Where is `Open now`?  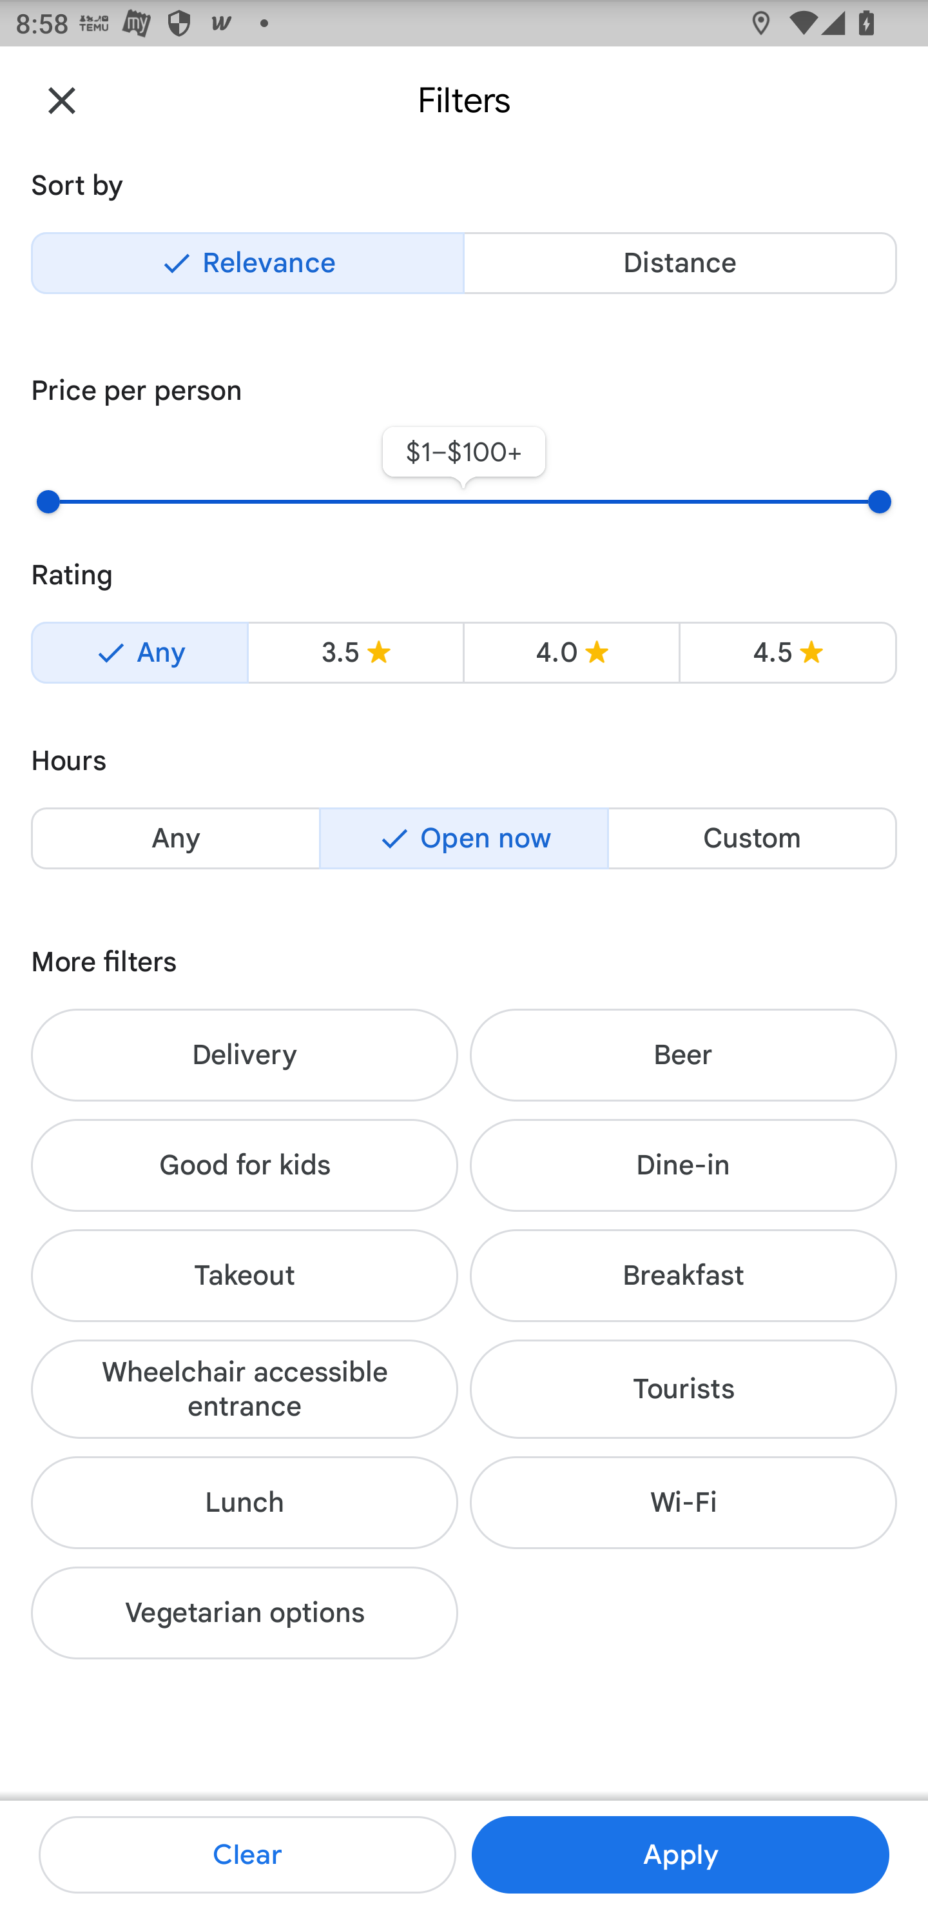
Open now is located at coordinates (464, 838).